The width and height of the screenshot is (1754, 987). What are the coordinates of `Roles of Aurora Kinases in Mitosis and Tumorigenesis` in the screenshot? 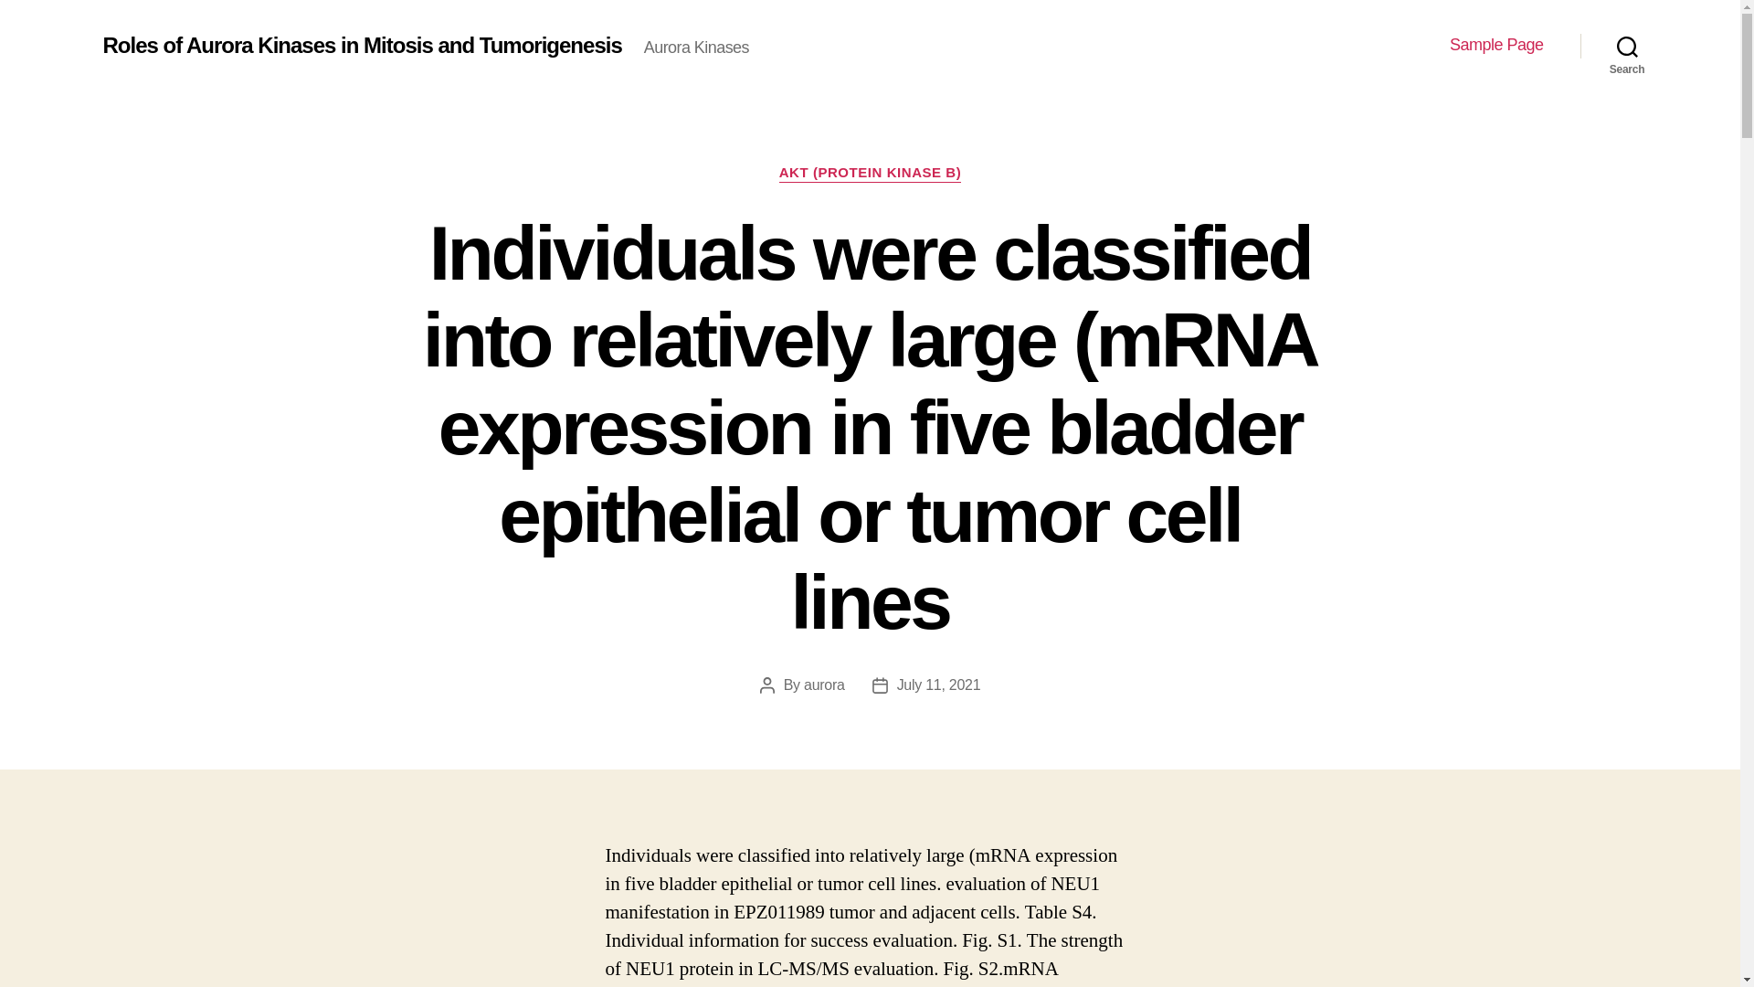 It's located at (361, 45).